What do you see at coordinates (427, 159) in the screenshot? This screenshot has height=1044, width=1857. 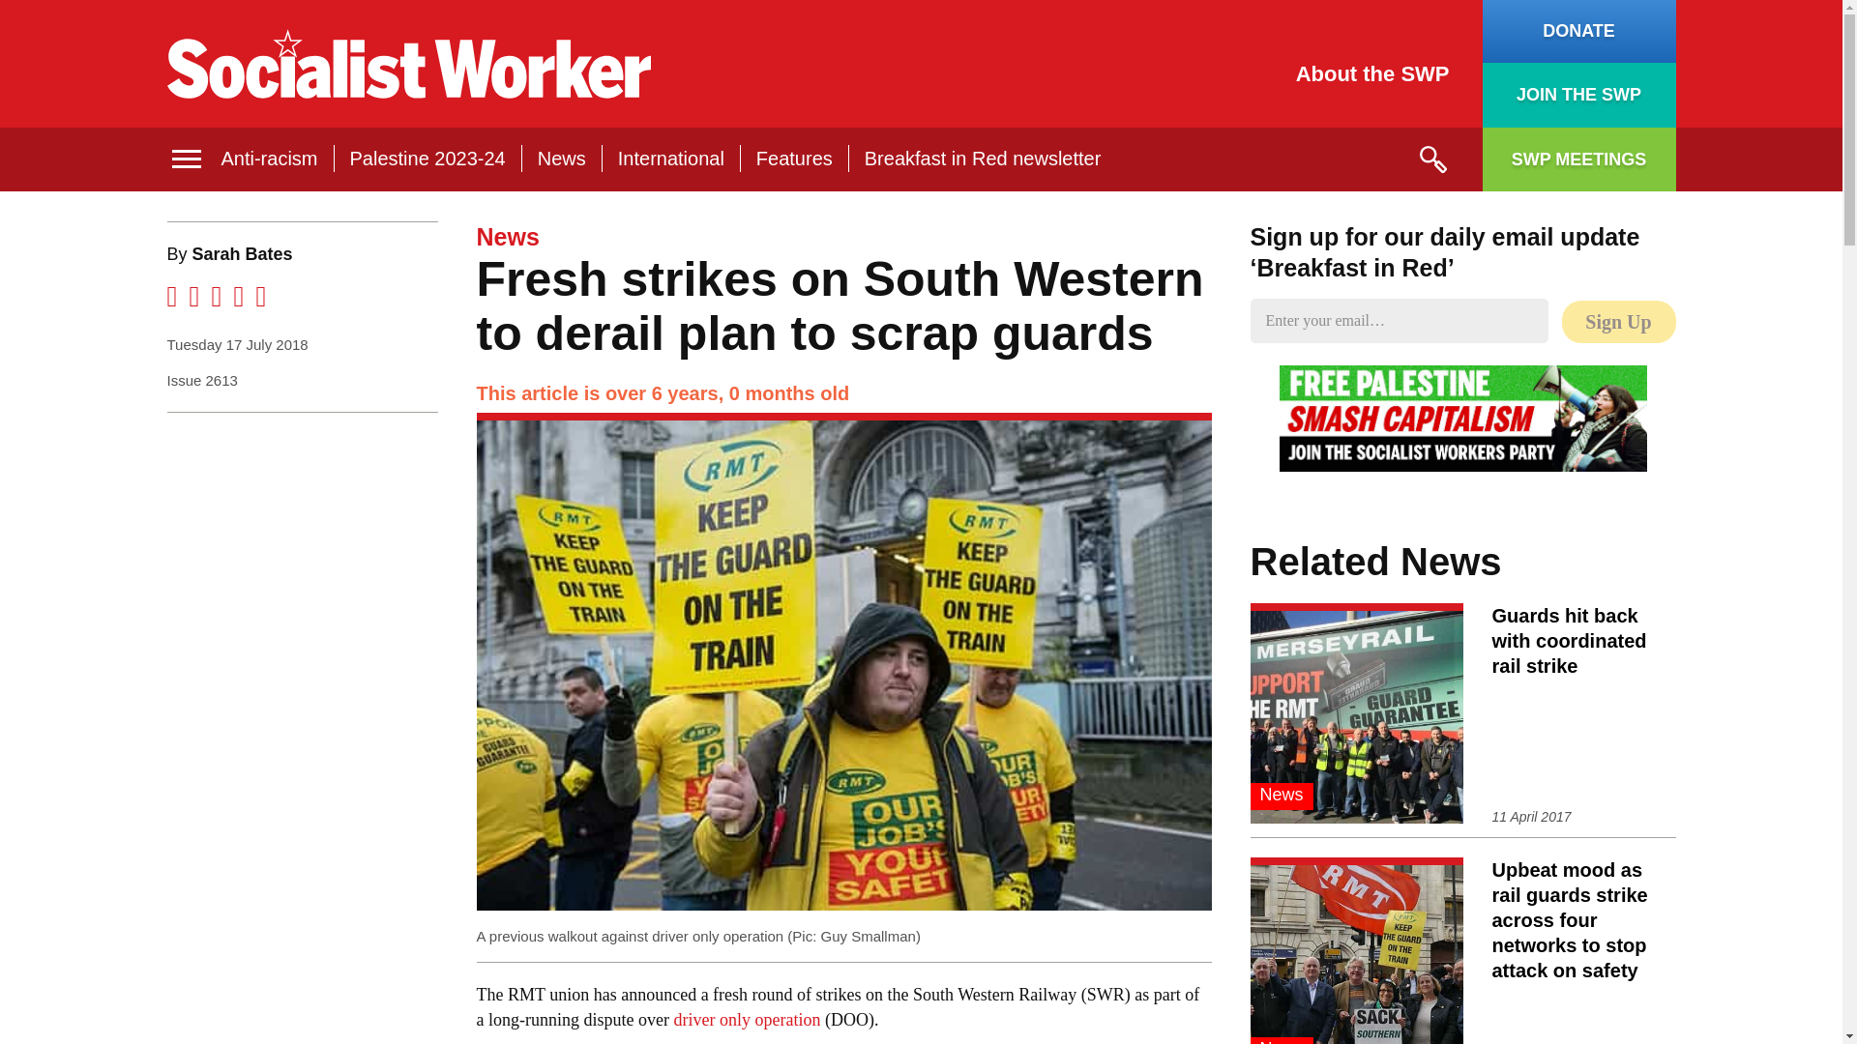 I see `Palestine 2023-24` at bounding box center [427, 159].